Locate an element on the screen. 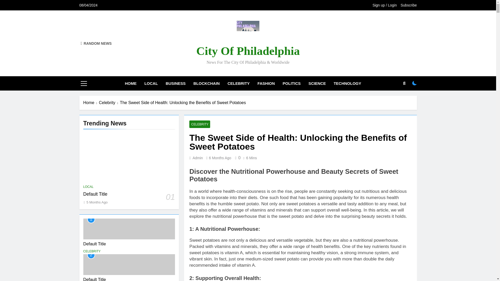 The image size is (500, 281). FASHION is located at coordinates (266, 83).